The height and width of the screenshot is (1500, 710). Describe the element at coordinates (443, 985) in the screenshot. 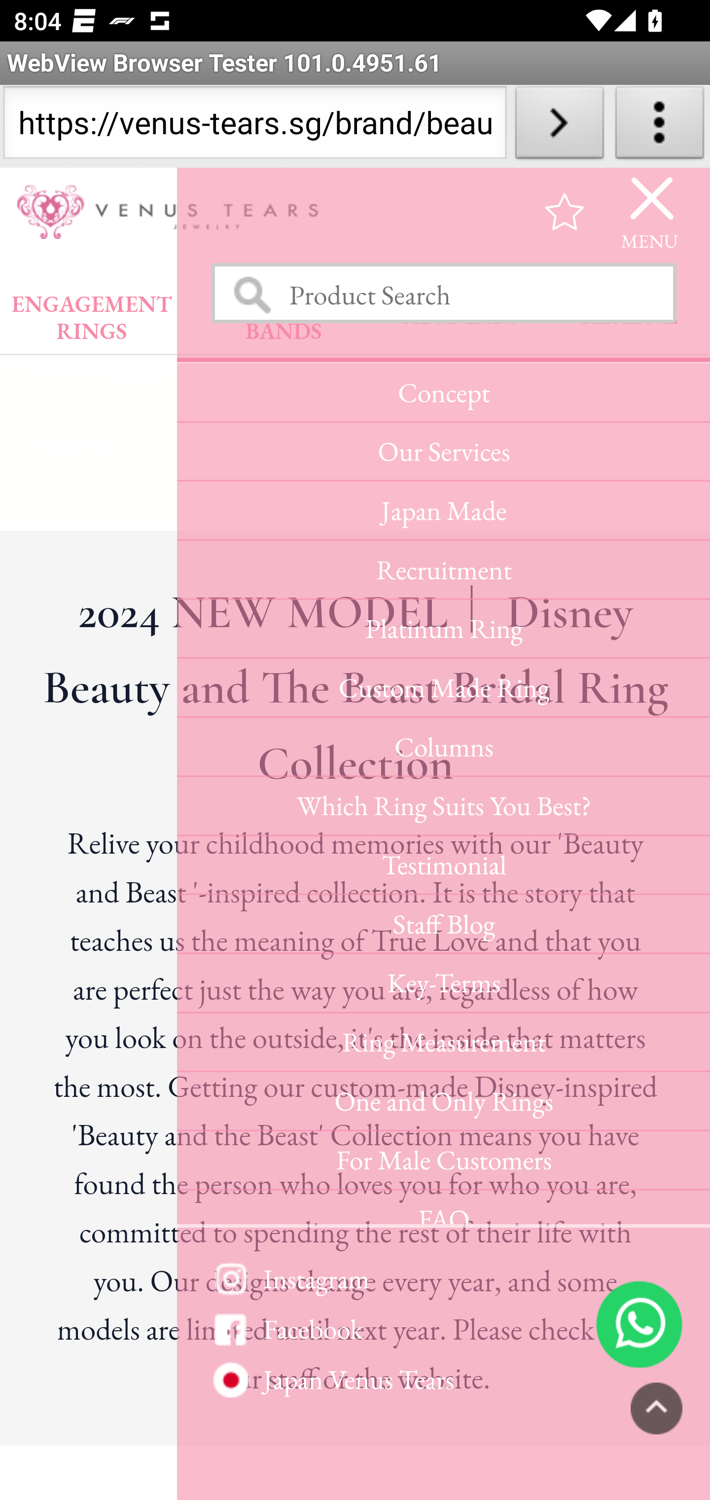

I see `Key-Terms` at that location.